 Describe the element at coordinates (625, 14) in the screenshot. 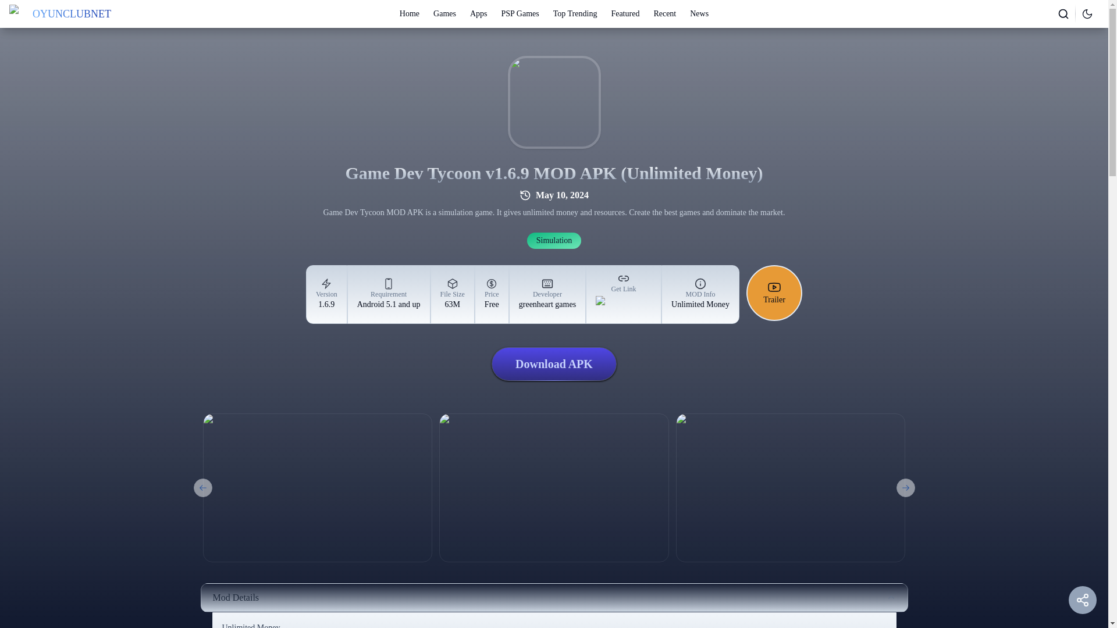

I see `Search` at that location.